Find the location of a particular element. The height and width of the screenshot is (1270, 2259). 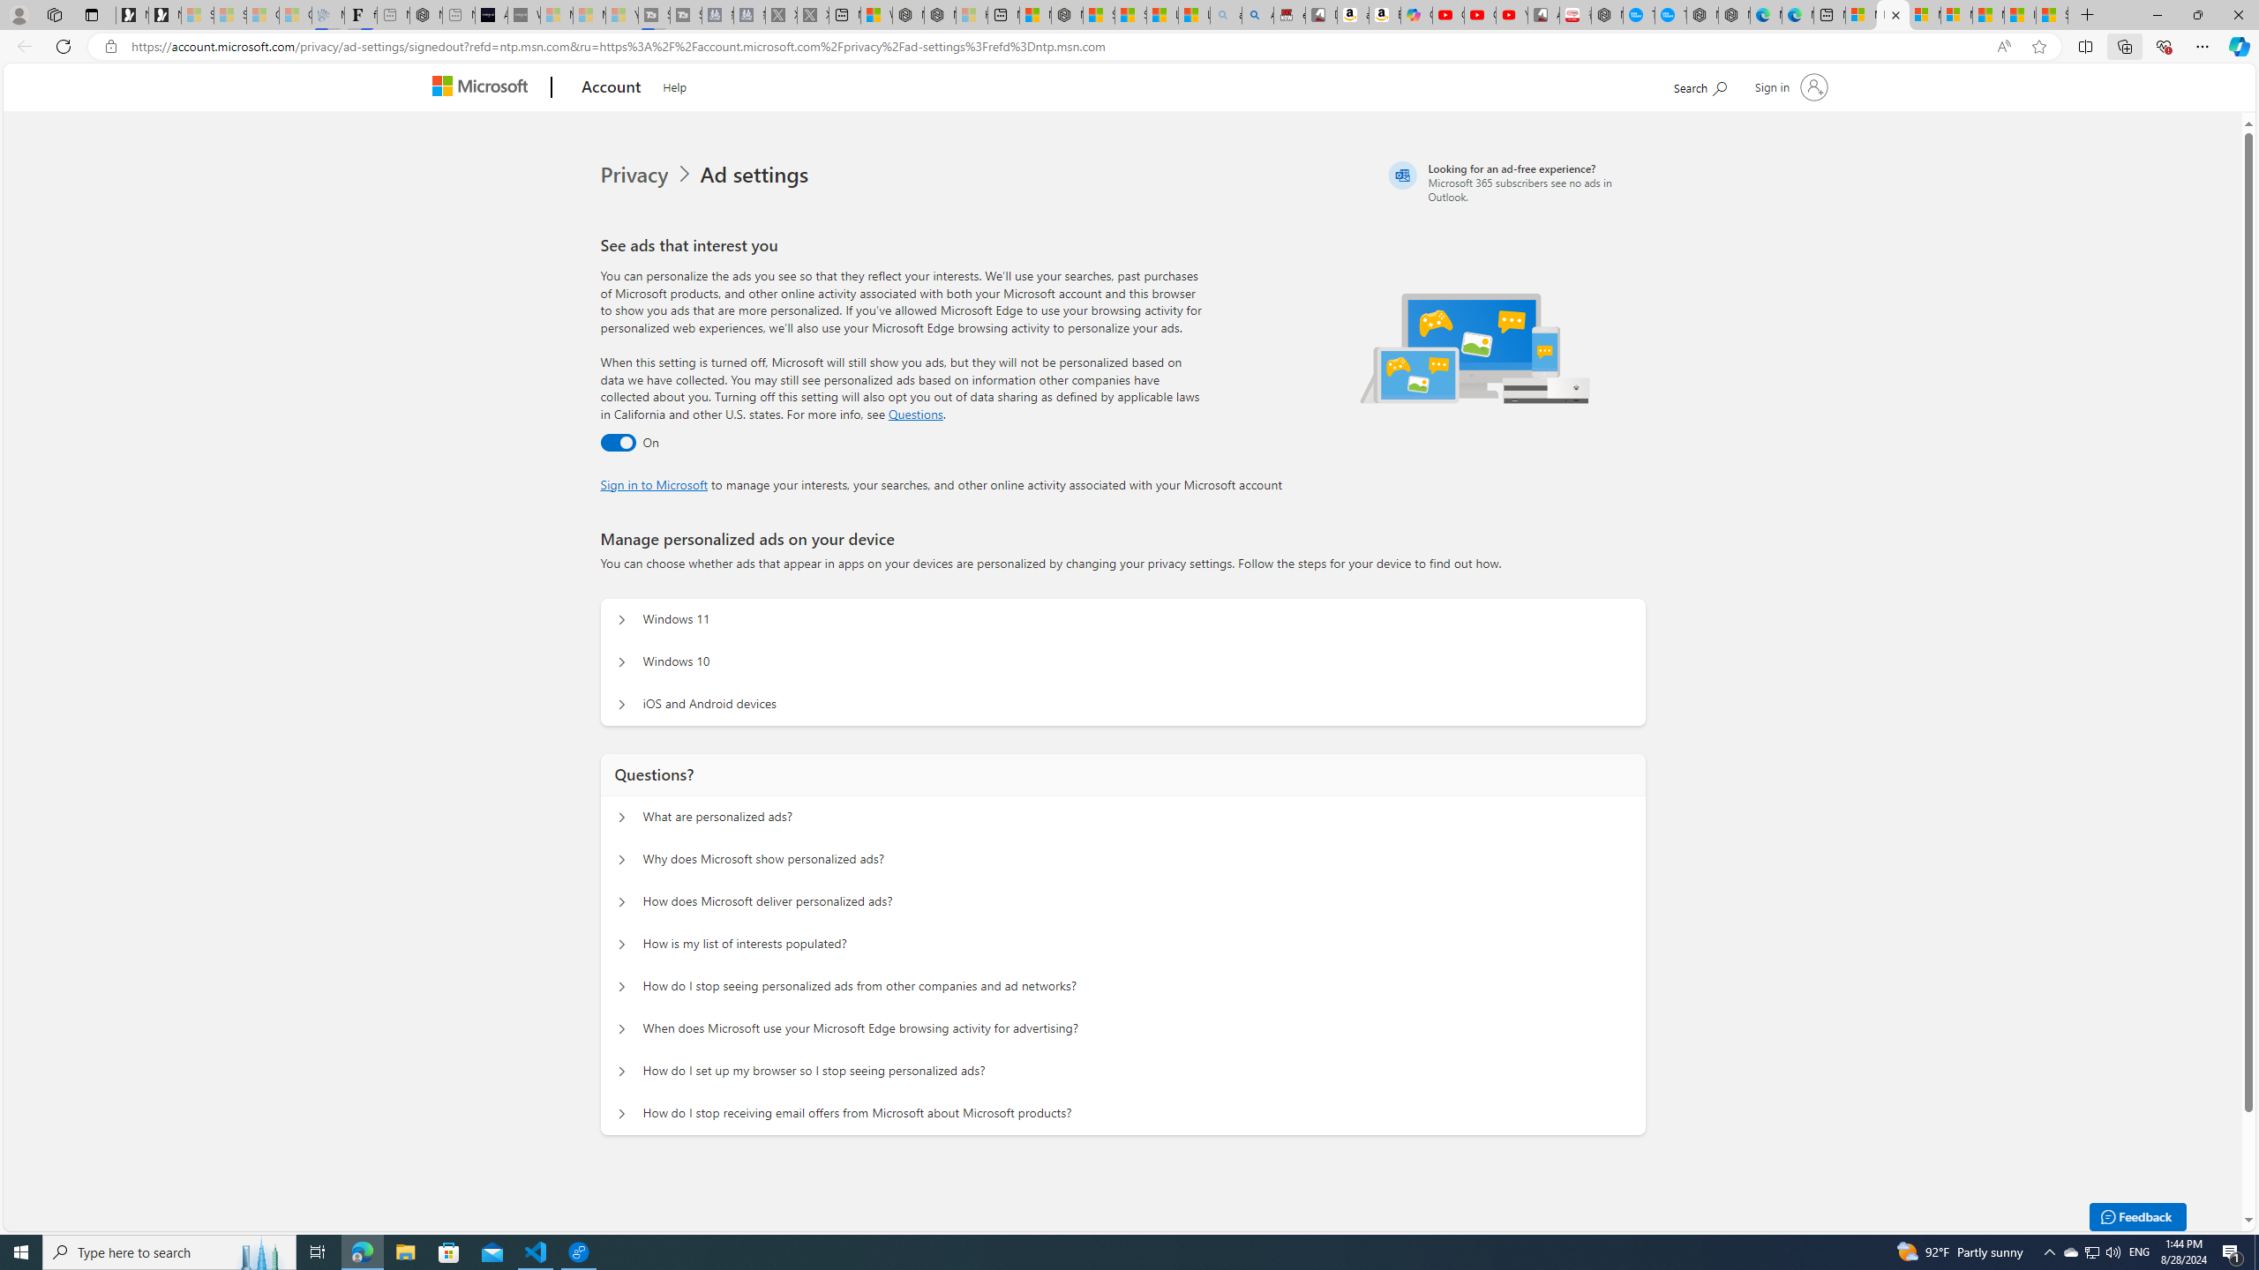

Search Microsoft.com is located at coordinates (1700, 85).